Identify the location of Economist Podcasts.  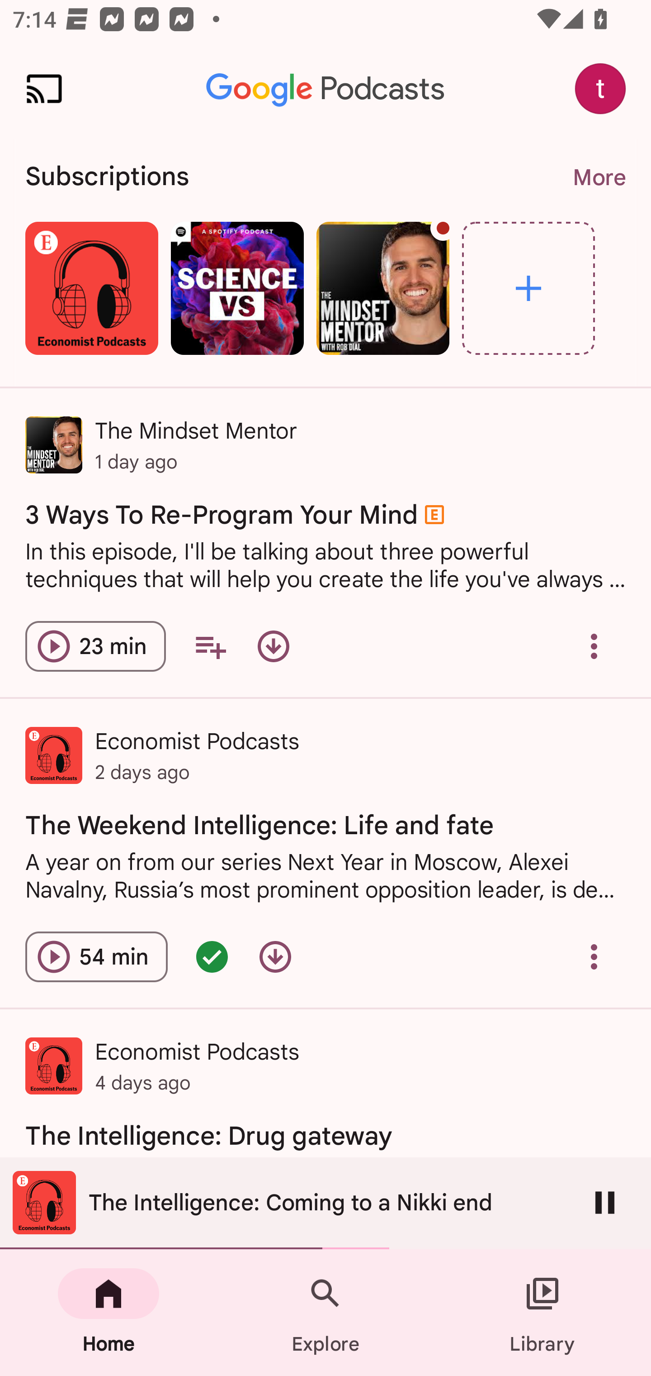
(91, 288).